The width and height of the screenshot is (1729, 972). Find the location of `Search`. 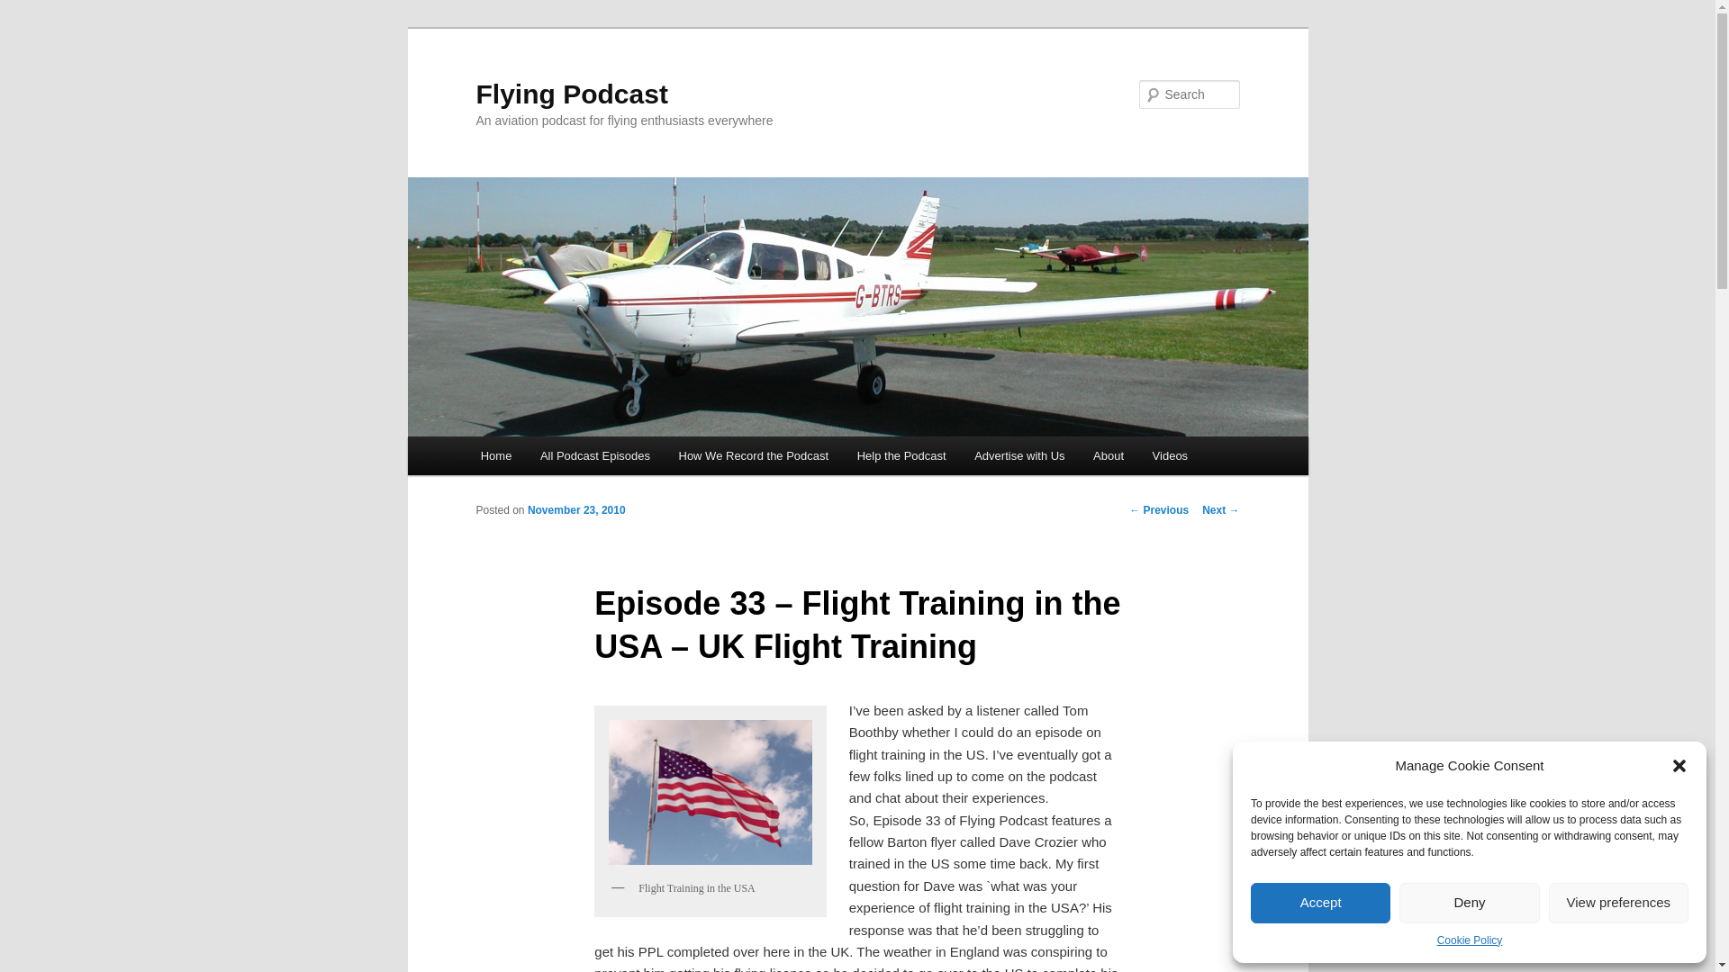

Search is located at coordinates (29, 10).